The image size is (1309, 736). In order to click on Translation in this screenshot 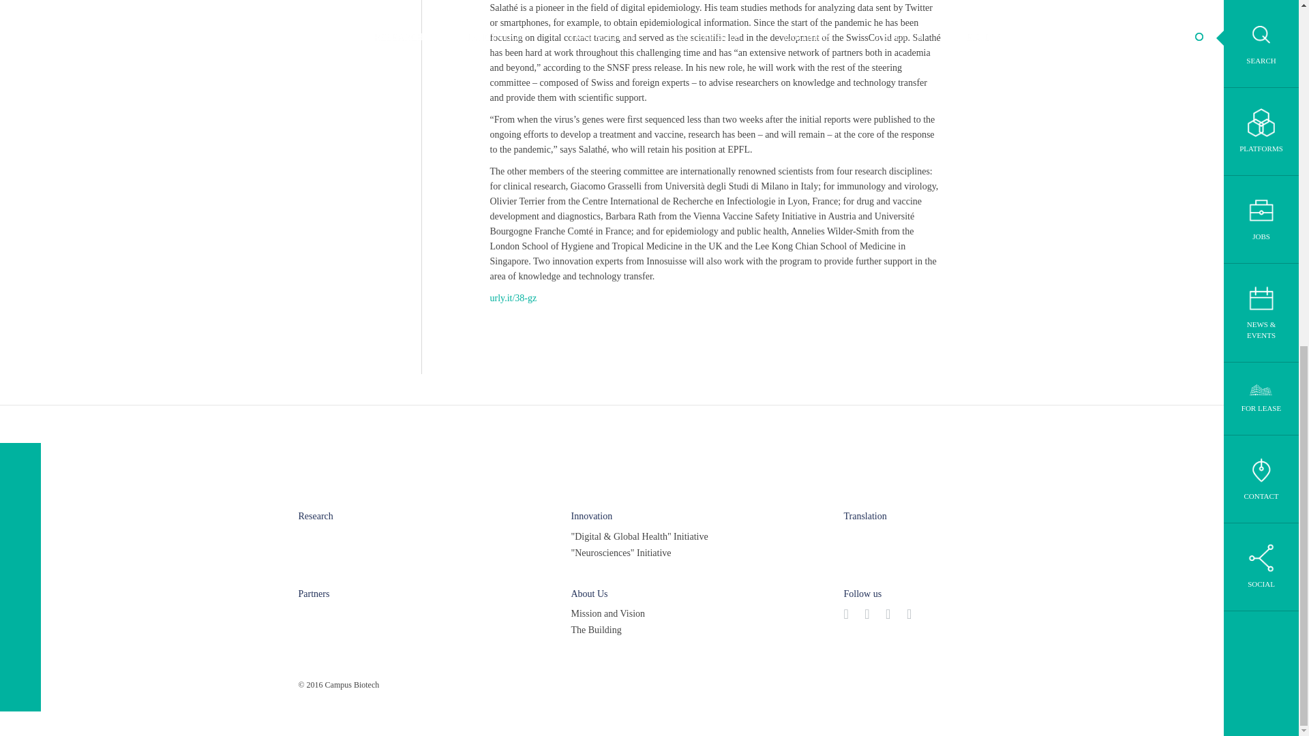, I will do `click(864, 515)`.